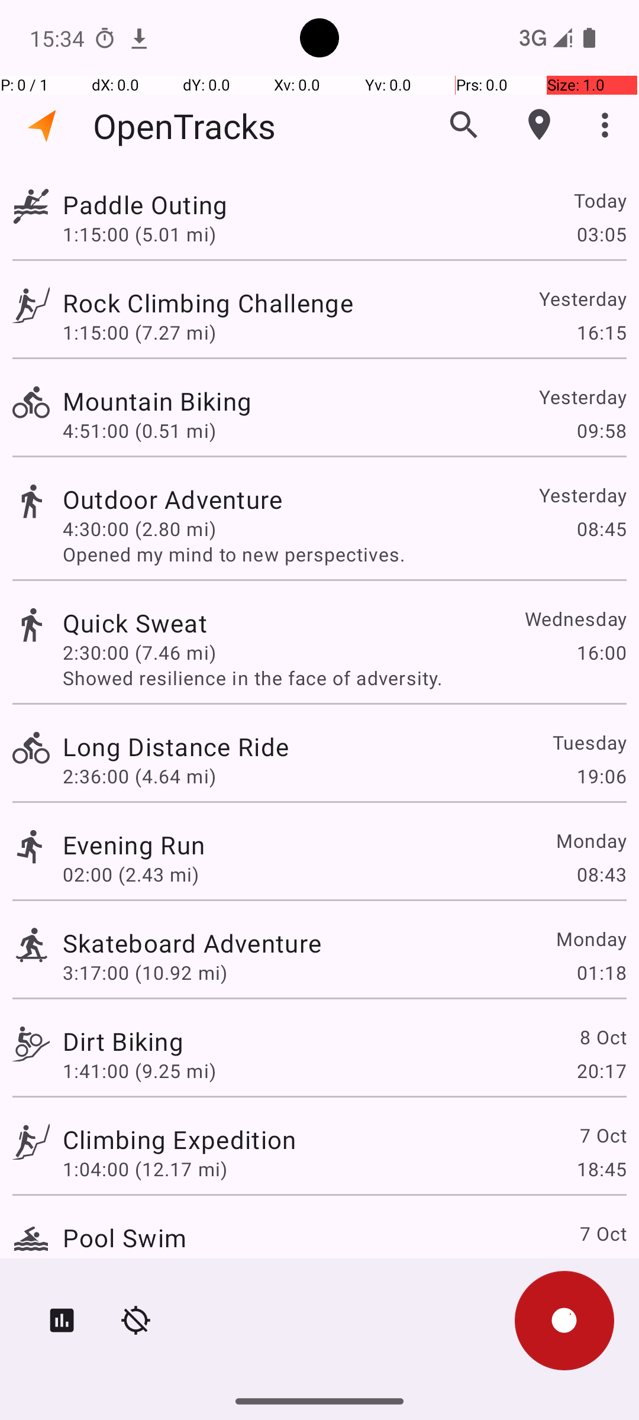  Describe the element at coordinates (601, 1267) in the screenshot. I see `07:10` at that location.